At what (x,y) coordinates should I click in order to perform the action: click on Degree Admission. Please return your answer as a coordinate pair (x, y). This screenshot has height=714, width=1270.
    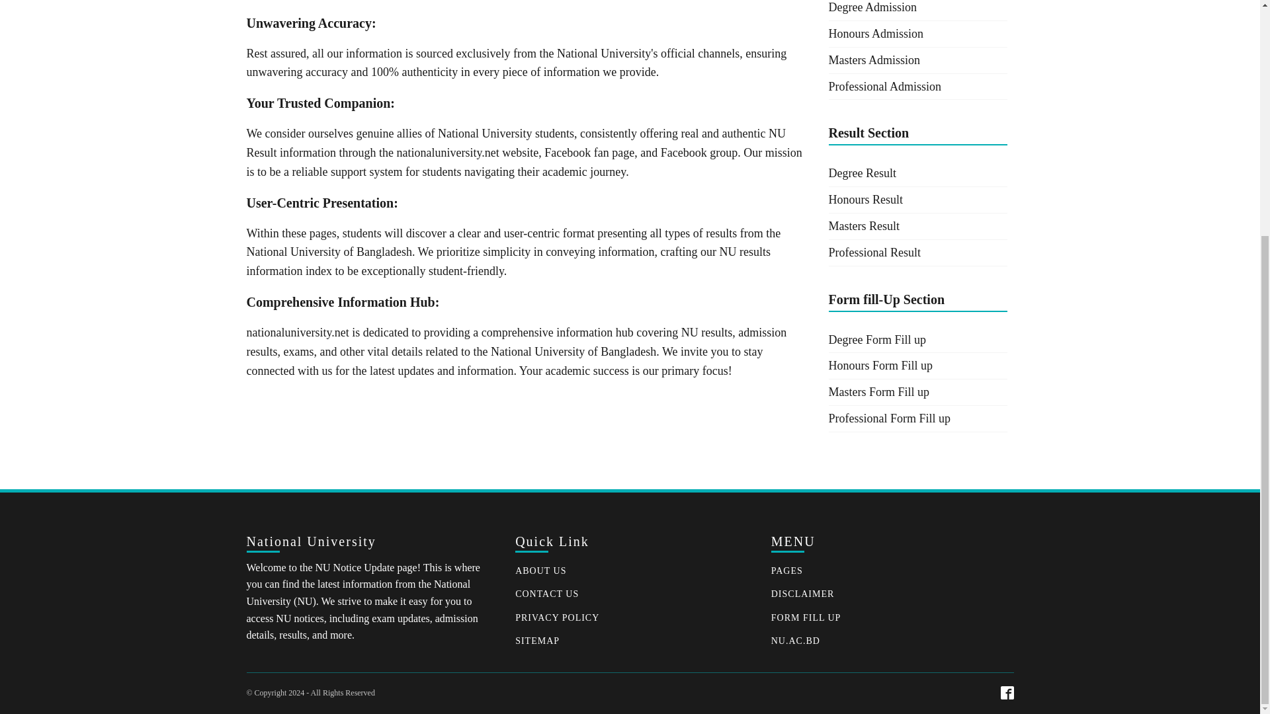
    Looking at the image, I should click on (917, 11).